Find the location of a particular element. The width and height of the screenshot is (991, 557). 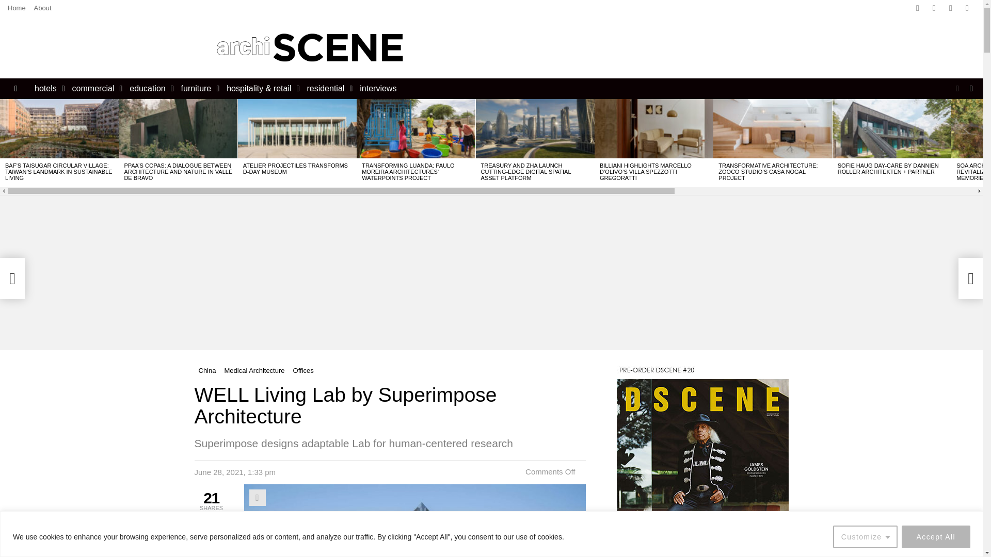

education is located at coordinates (149, 88).